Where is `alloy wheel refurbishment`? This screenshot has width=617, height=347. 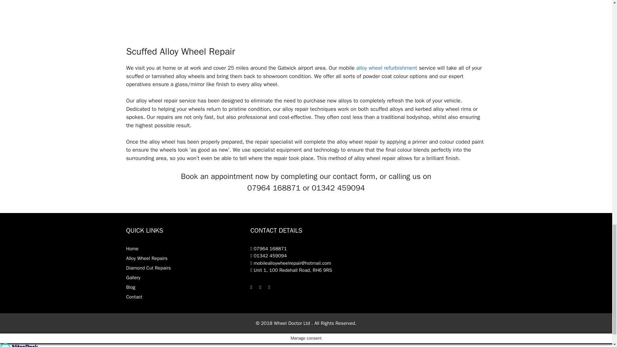
alloy wheel refurbishment is located at coordinates (387, 68).